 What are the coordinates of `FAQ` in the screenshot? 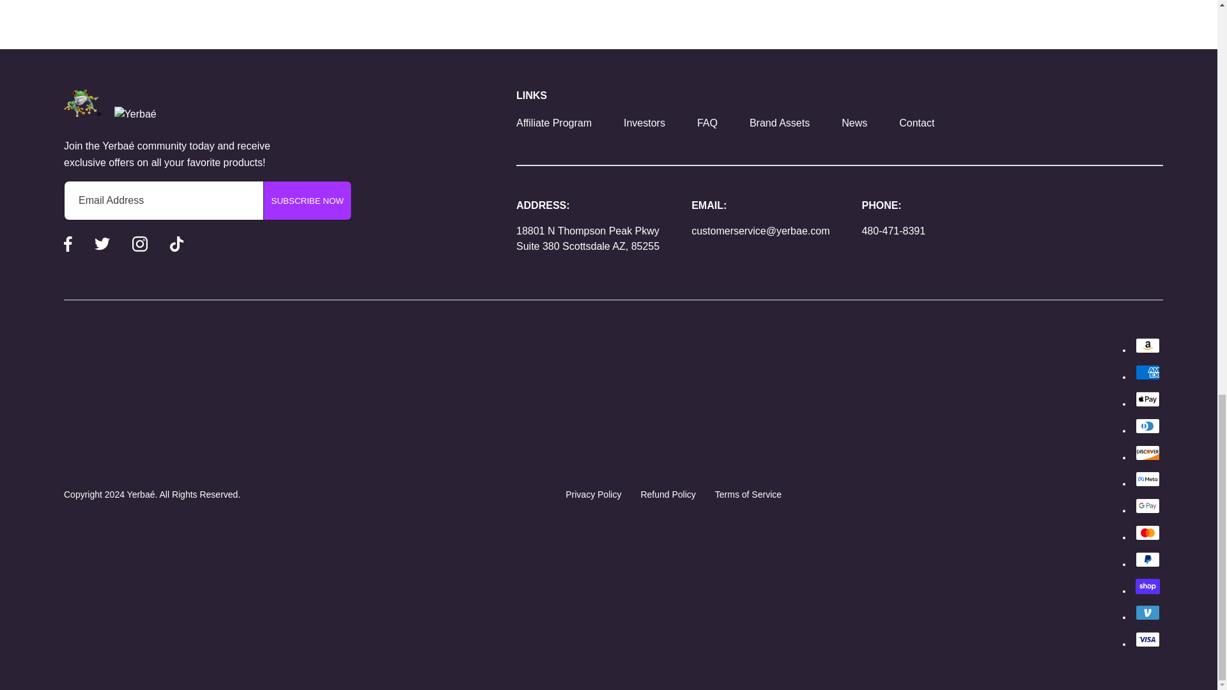 It's located at (707, 123).